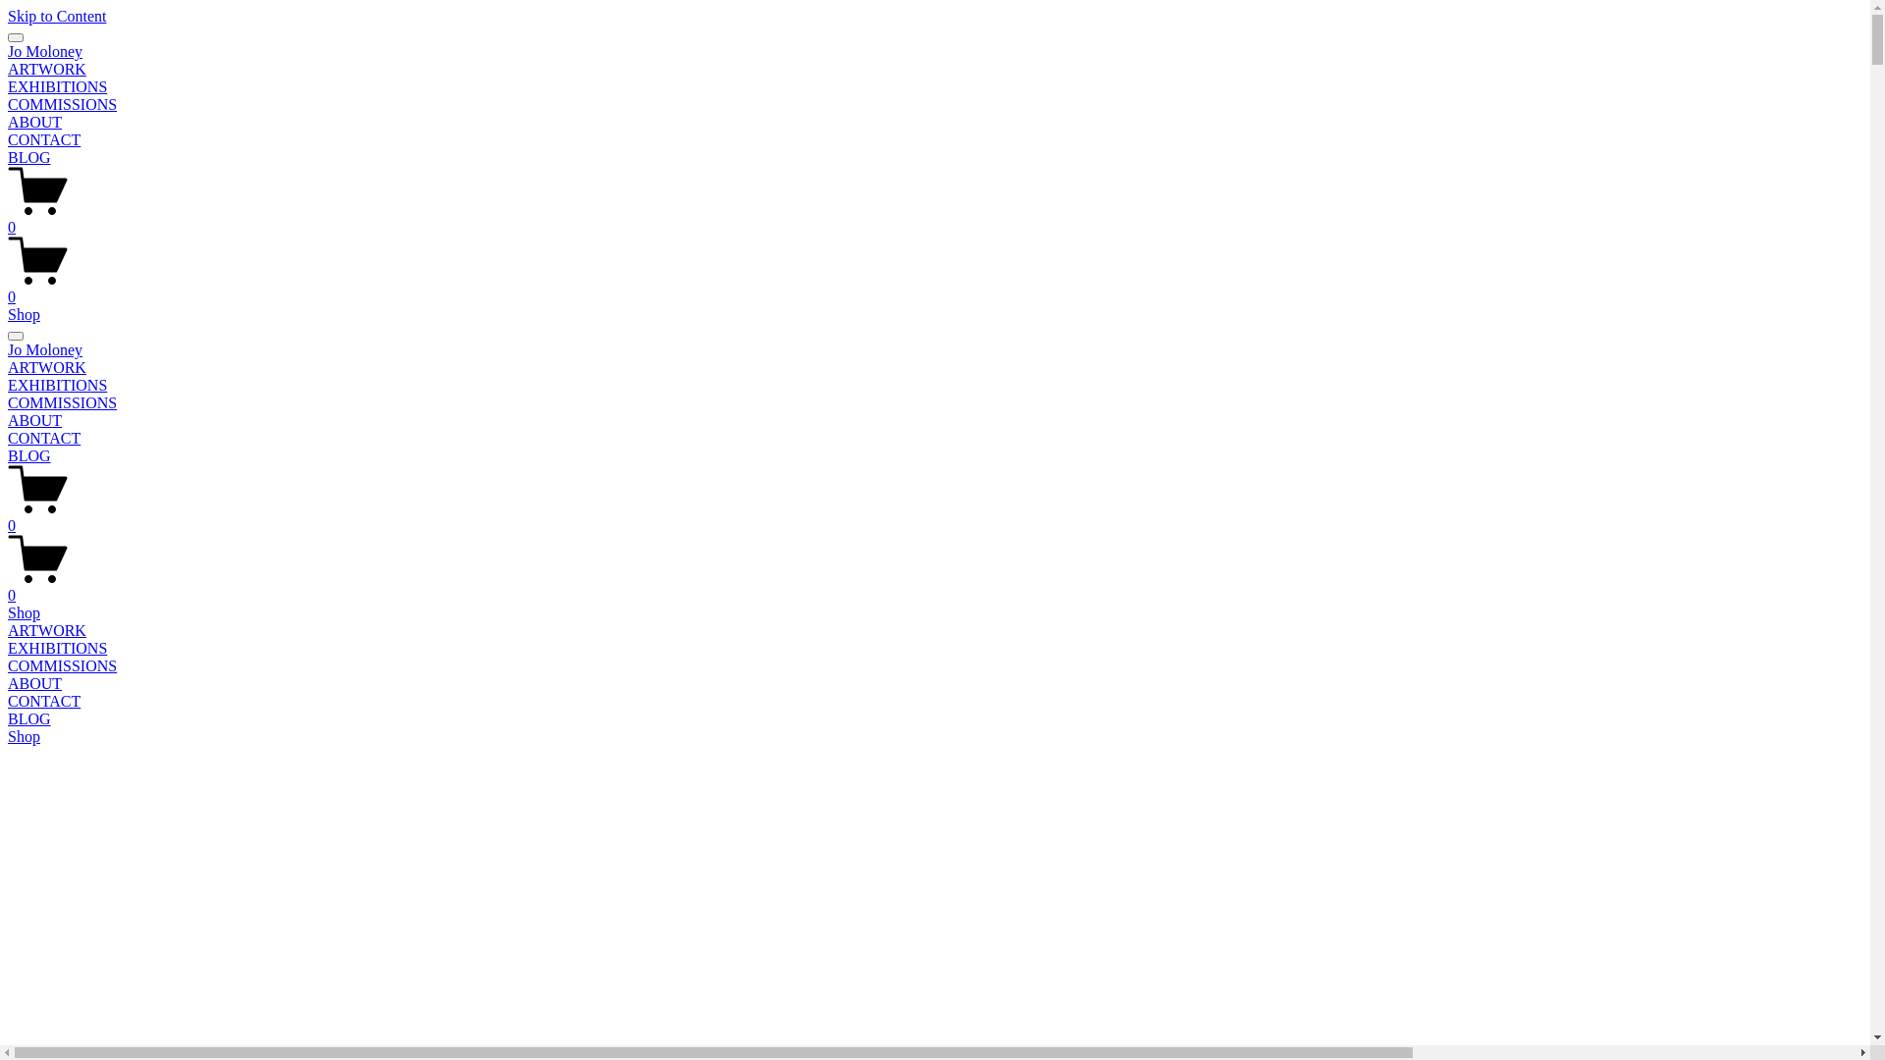  What do you see at coordinates (24, 736) in the screenshot?
I see `Shop` at bounding box center [24, 736].